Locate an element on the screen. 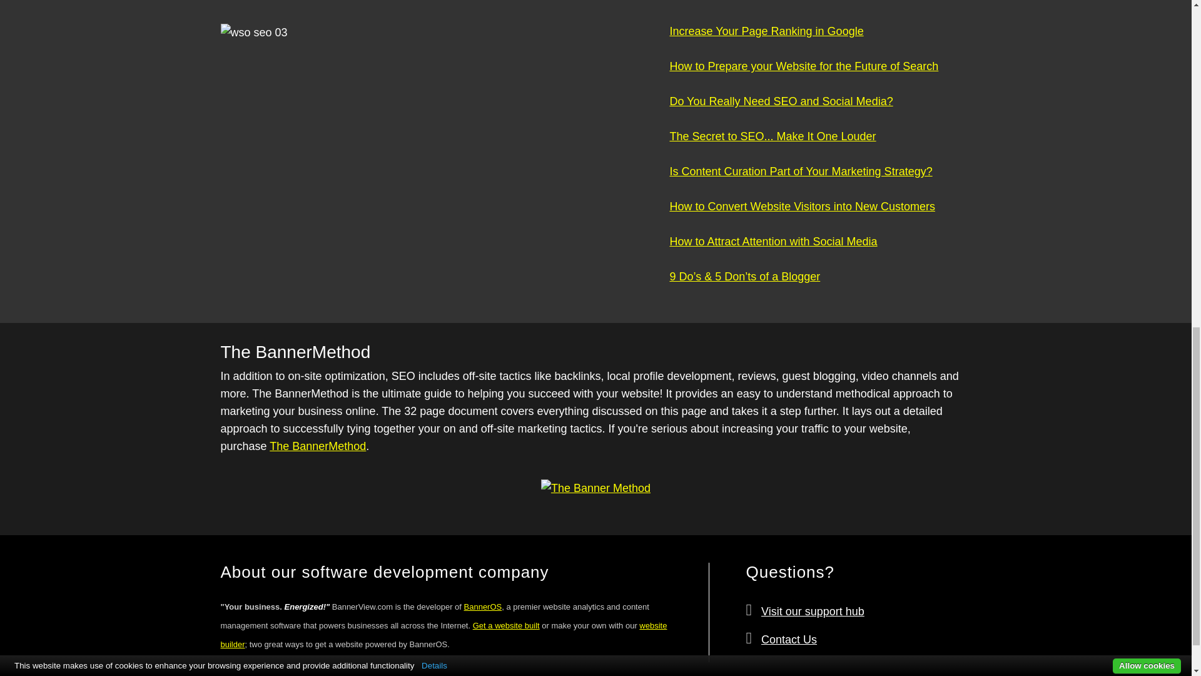  How to Prepare your Website for the Future of Search is located at coordinates (803, 75).